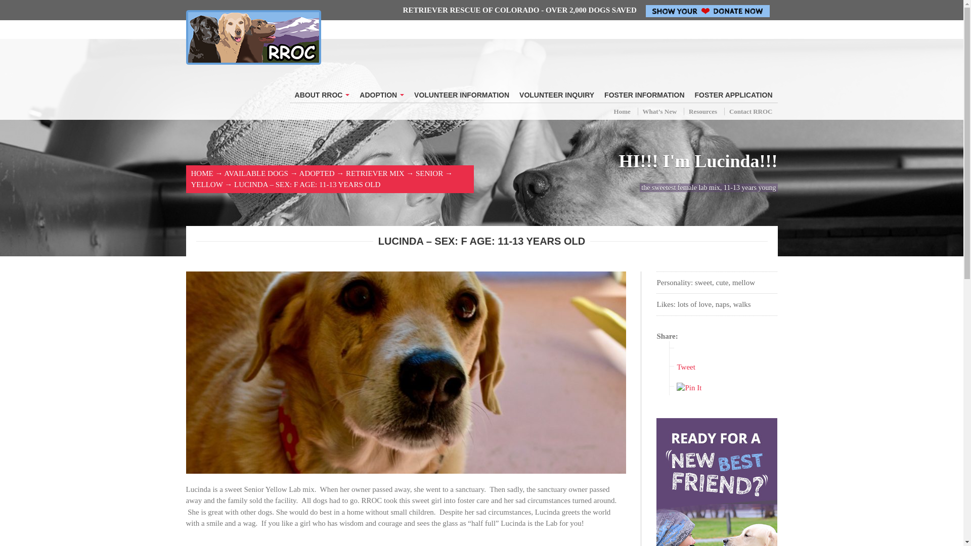 The height and width of the screenshot is (546, 971). What do you see at coordinates (256, 172) in the screenshot?
I see `AVAILABLE DOGS` at bounding box center [256, 172].